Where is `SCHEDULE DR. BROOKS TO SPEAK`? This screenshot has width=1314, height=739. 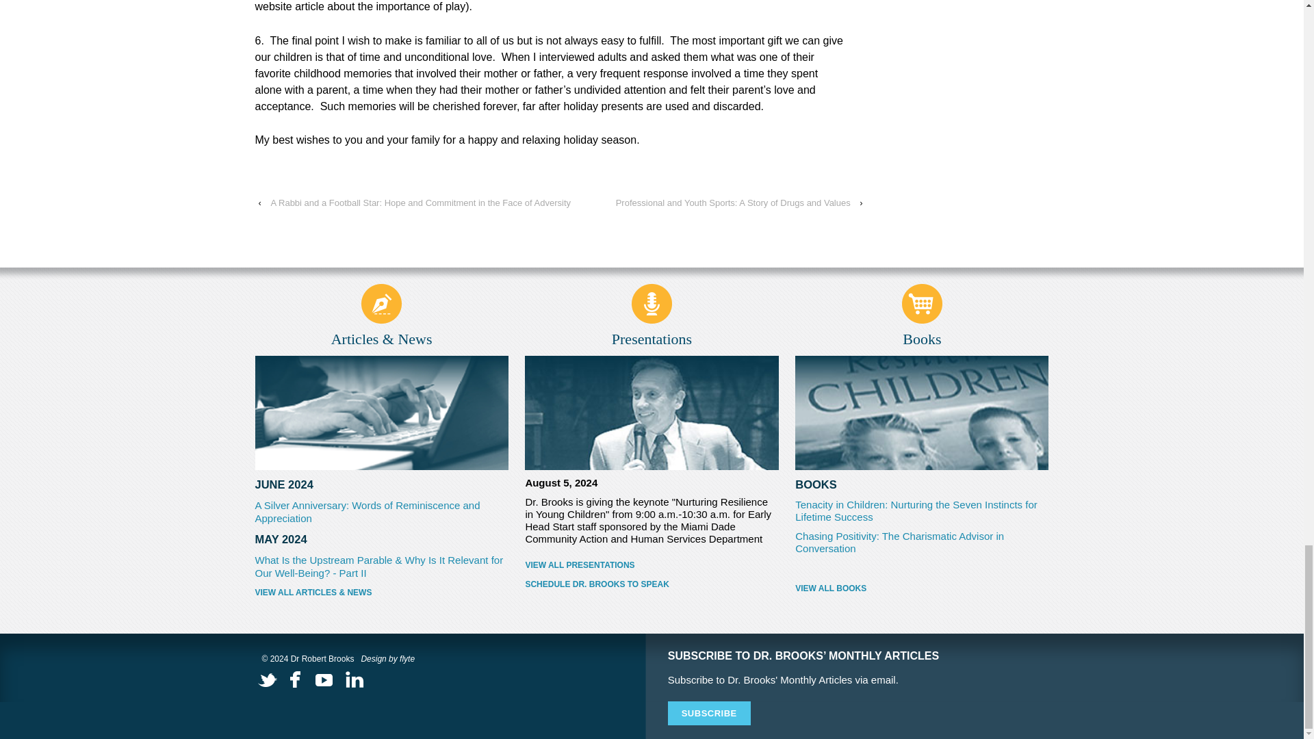 SCHEDULE DR. BROOKS TO SPEAK is located at coordinates (651, 584).